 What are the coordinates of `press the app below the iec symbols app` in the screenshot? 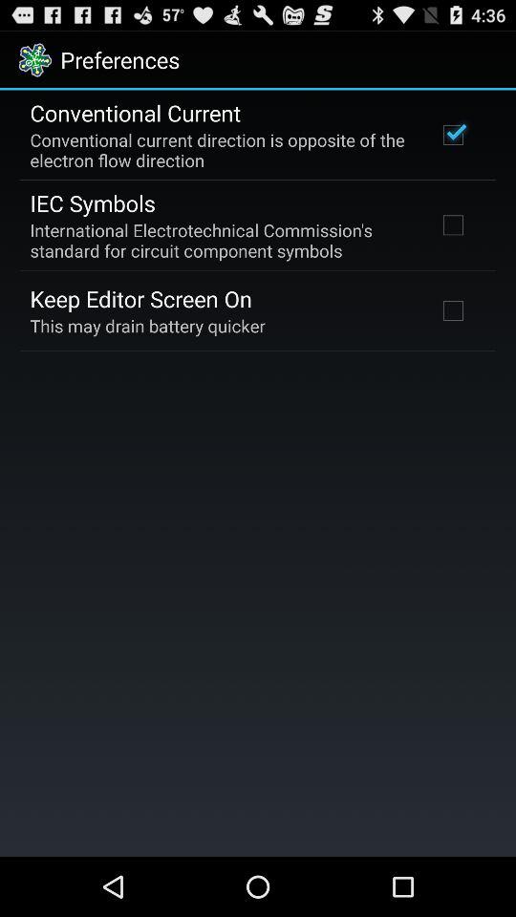 It's located at (222, 240).